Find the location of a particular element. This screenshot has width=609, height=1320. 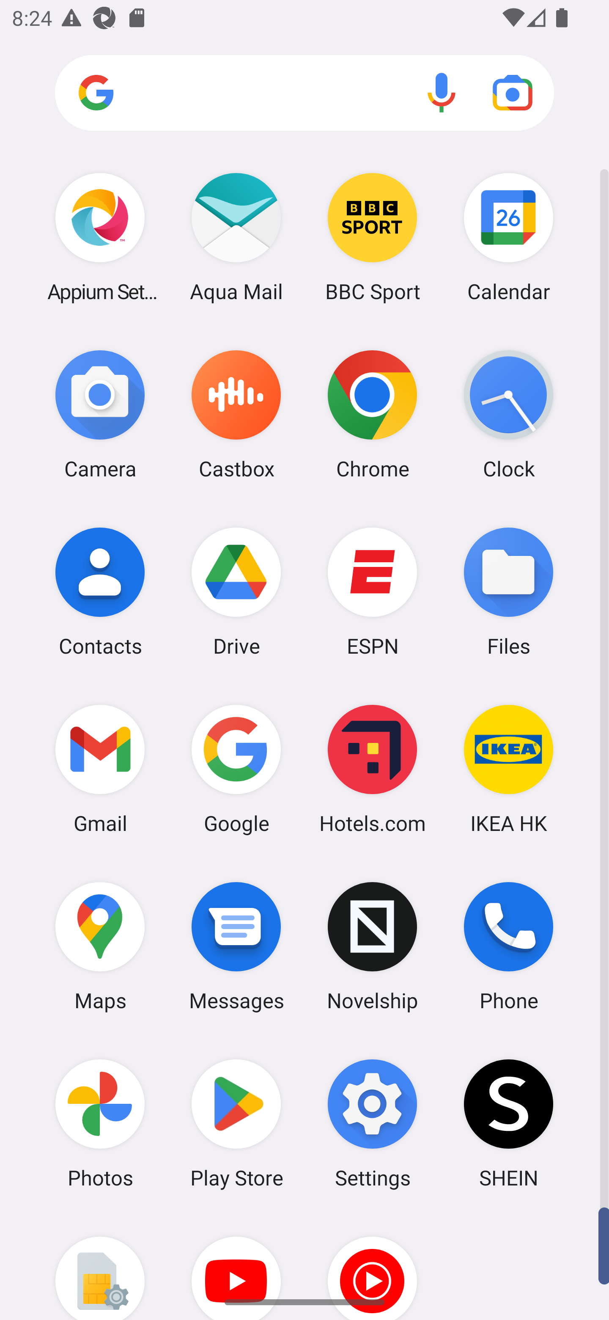

Play Store is located at coordinates (236, 1123).